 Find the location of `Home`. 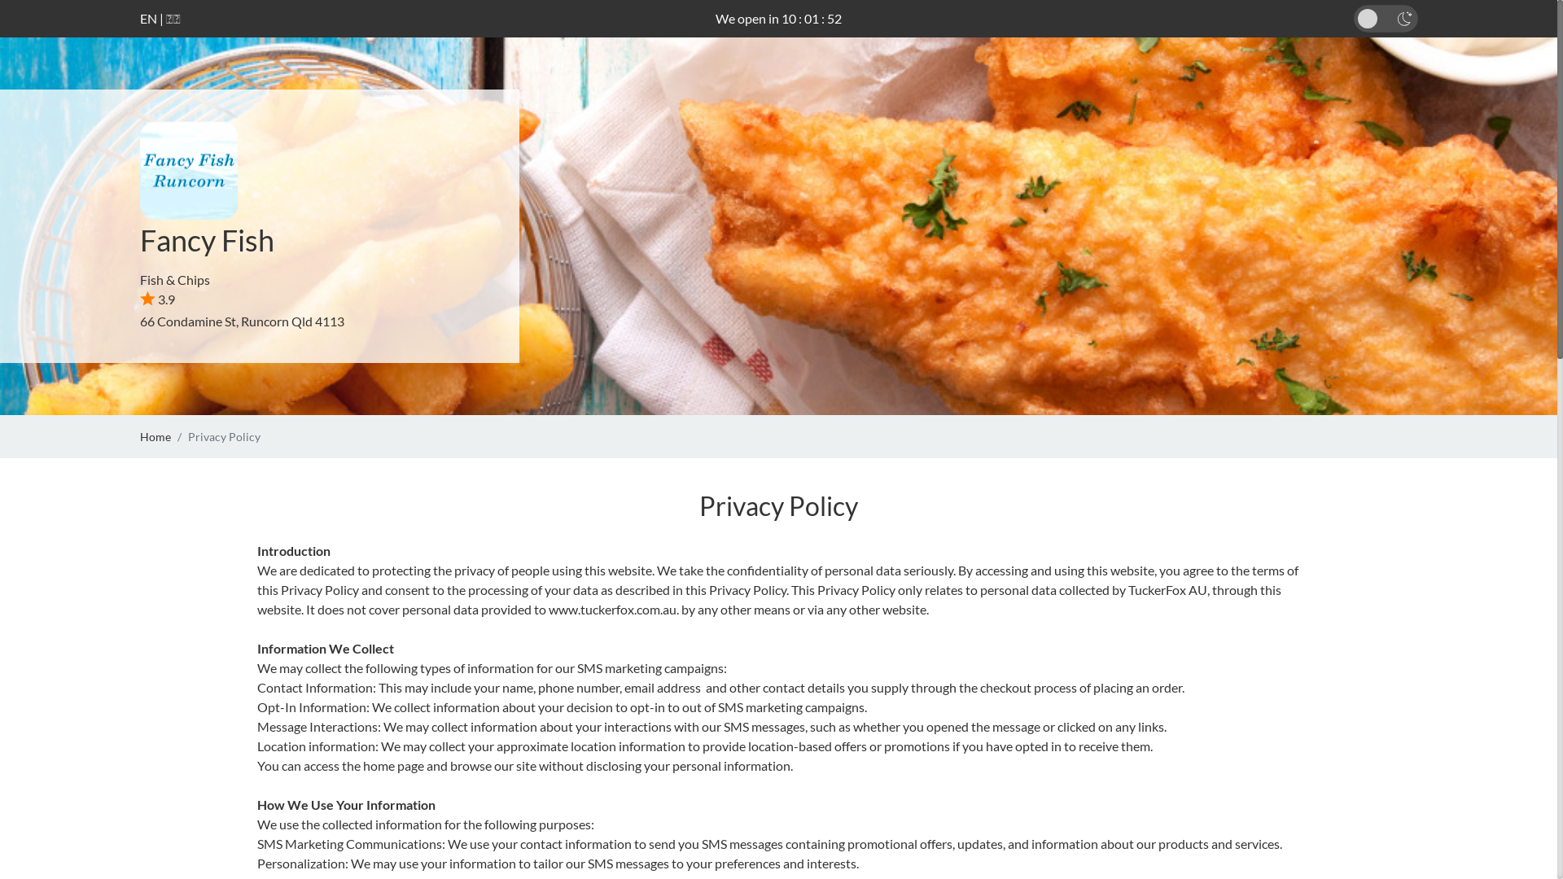

Home is located at coordinates (155, 436).